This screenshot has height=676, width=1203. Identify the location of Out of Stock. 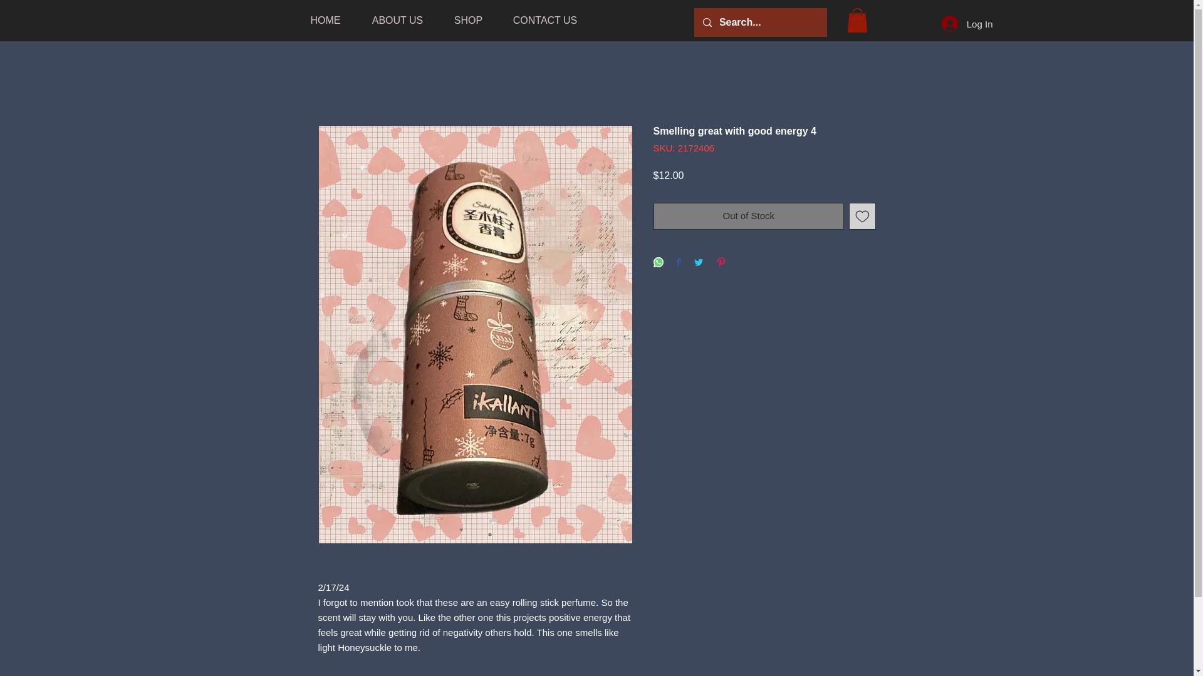
(748, 217).